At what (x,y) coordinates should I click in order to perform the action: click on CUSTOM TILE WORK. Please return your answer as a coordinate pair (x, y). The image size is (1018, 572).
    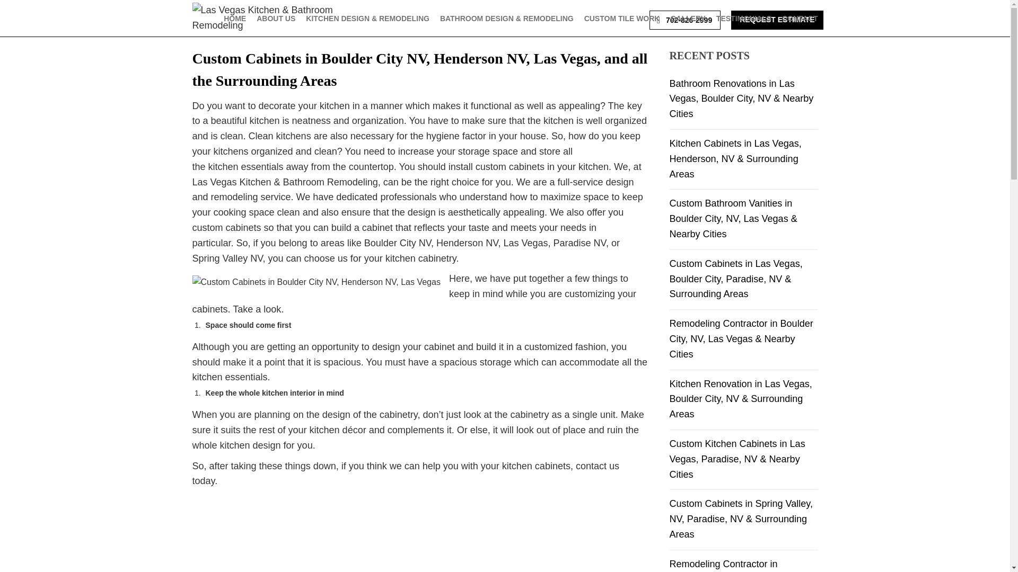
    Looking at the image, I should click on (622, 19).